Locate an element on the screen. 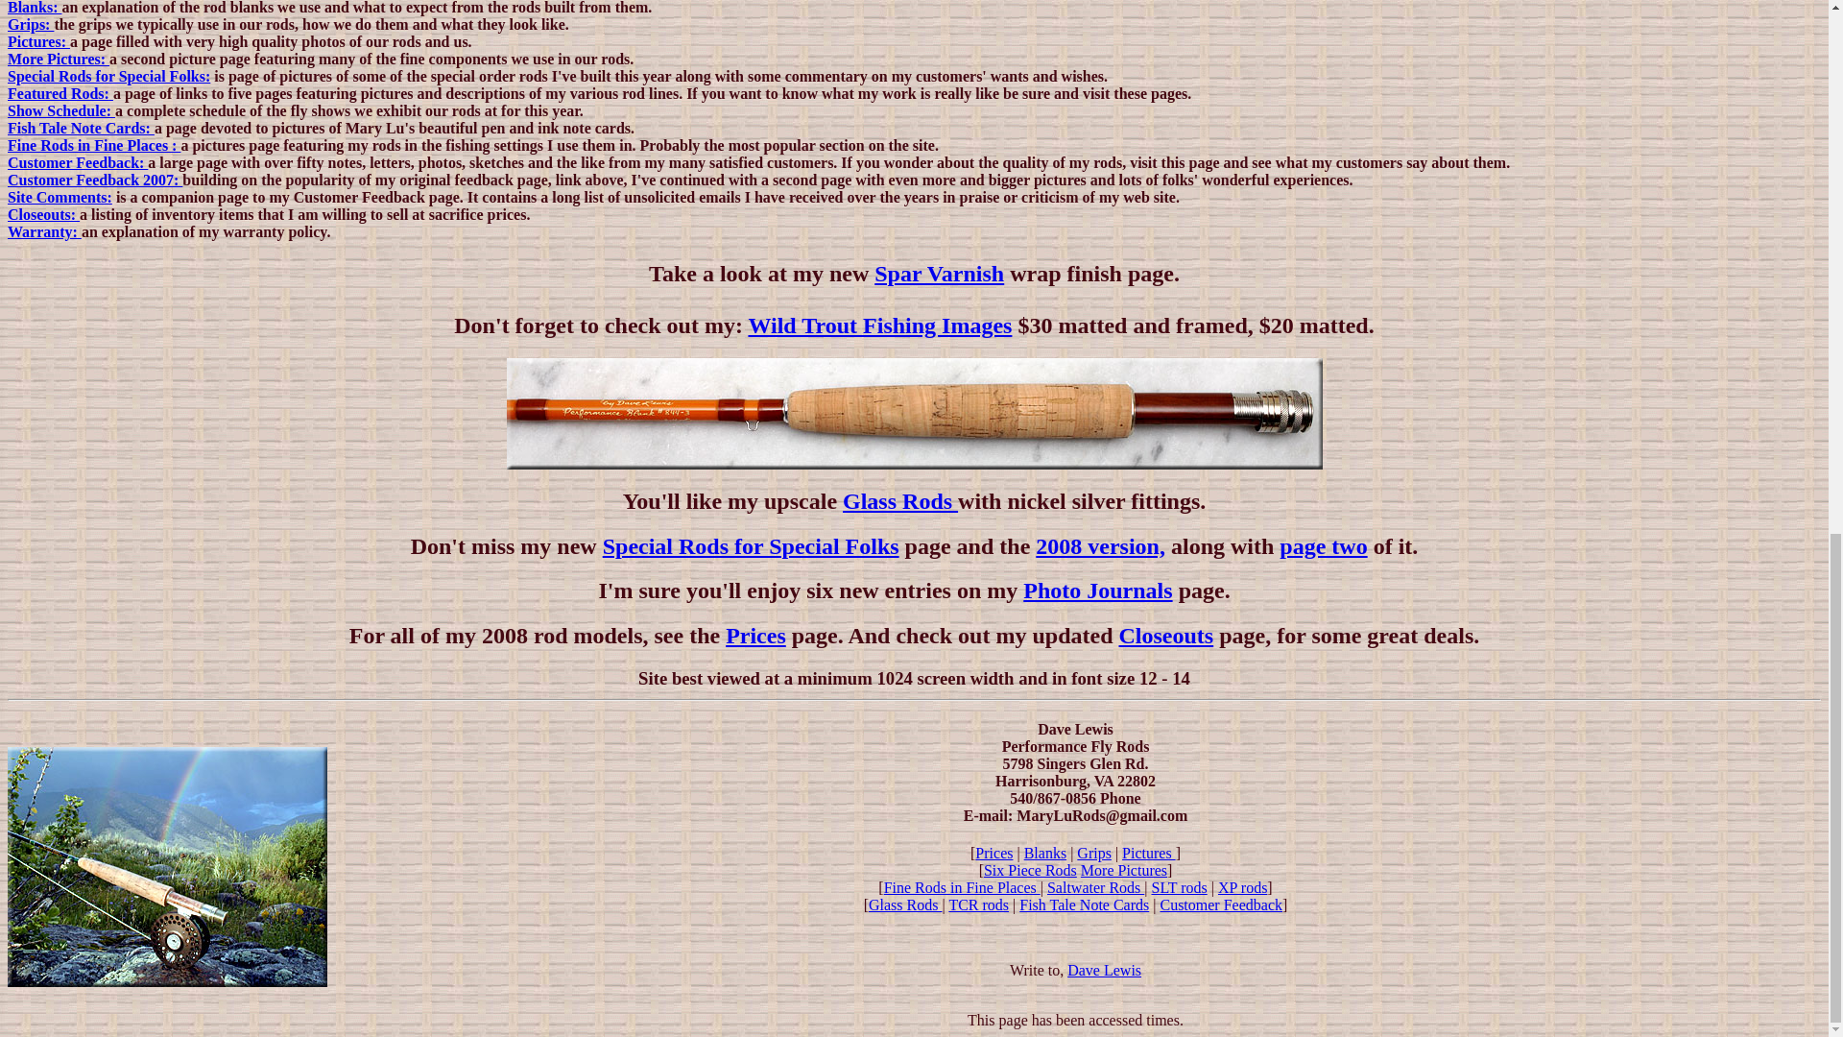  Six Piece Rods is located at coordinates (1030, 870).